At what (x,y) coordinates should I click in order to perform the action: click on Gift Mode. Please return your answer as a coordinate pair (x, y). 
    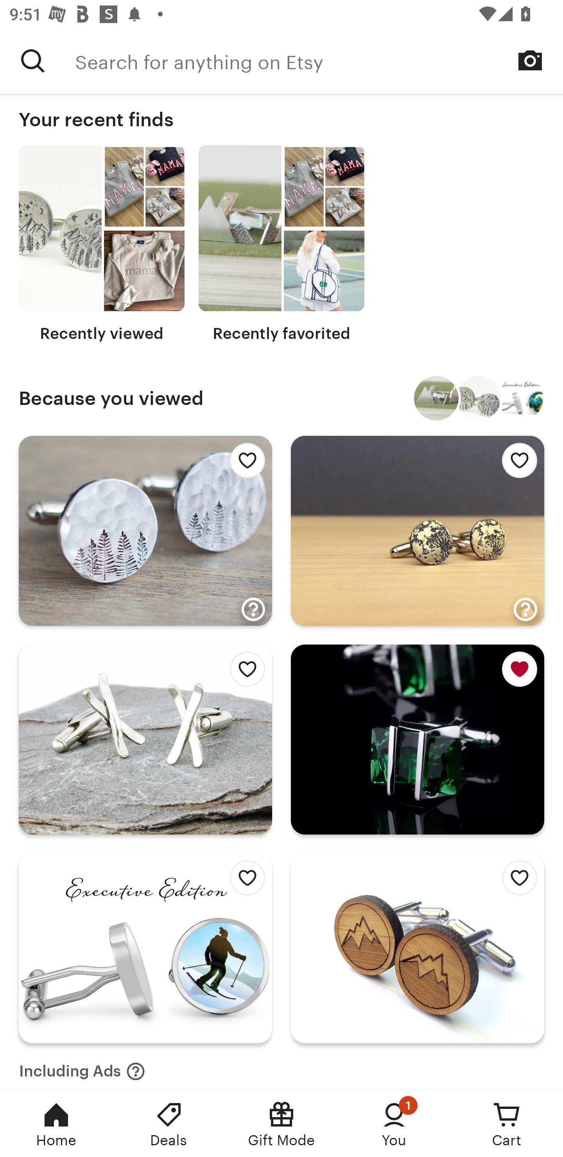
    Looking at the image, I should click on (281, 1124).